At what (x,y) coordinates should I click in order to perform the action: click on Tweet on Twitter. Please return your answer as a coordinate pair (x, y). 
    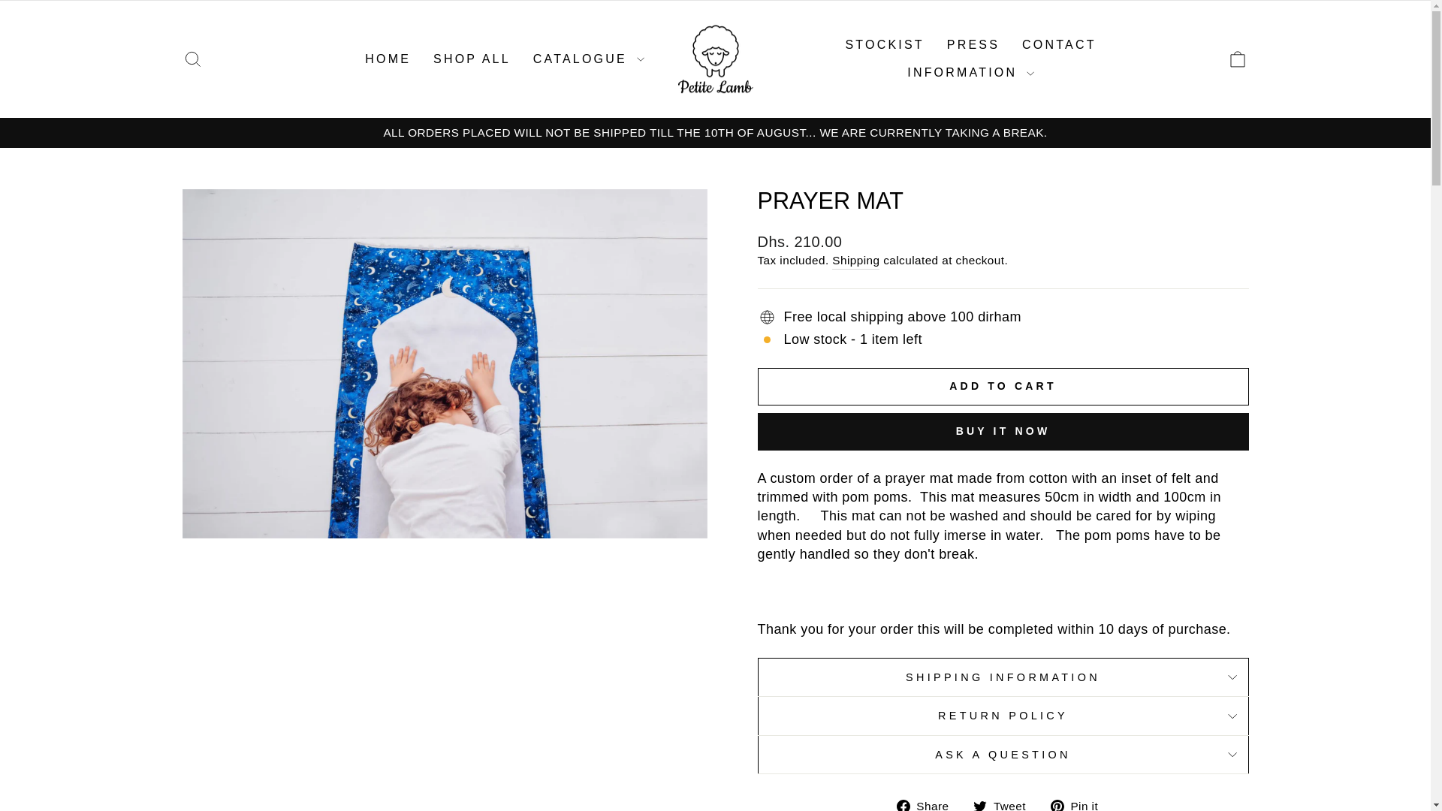
    Looking at the image, I should click on (192, 59).